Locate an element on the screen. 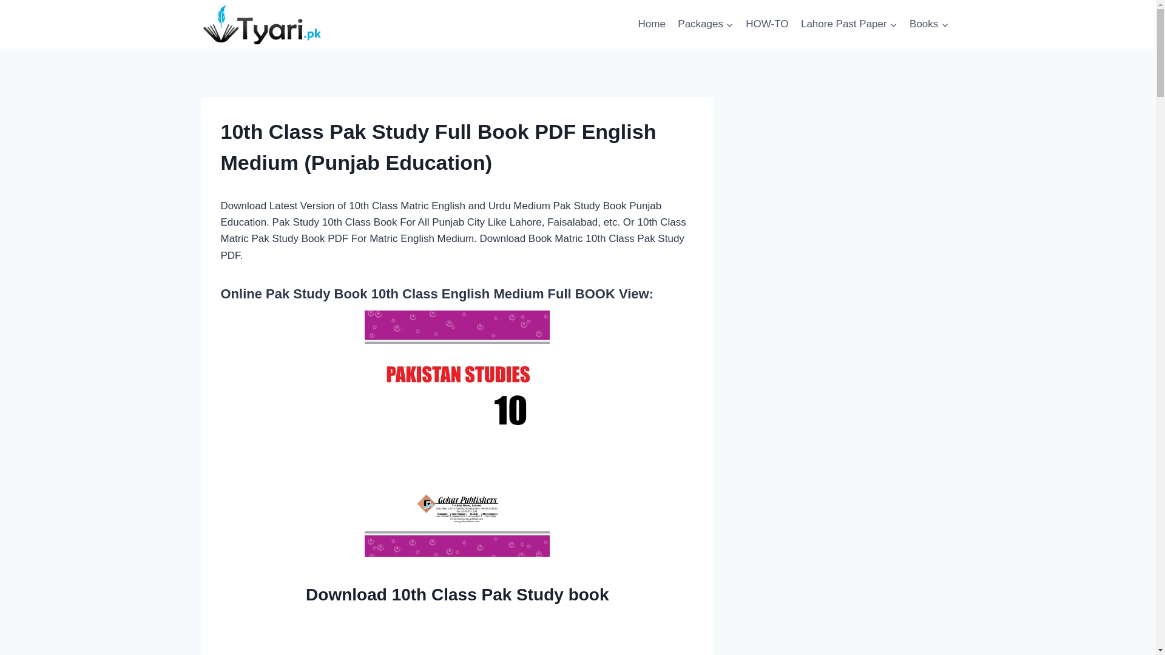  HOW-TO is located at coordinates (767, 24).